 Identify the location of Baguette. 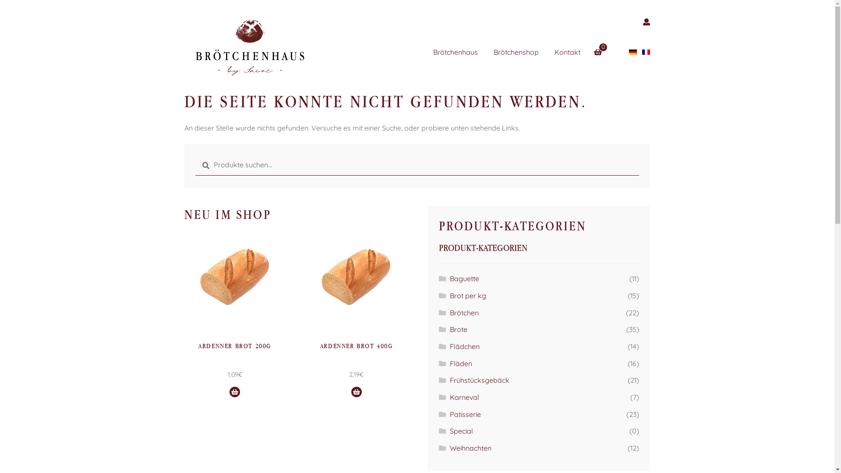
(464, 279).